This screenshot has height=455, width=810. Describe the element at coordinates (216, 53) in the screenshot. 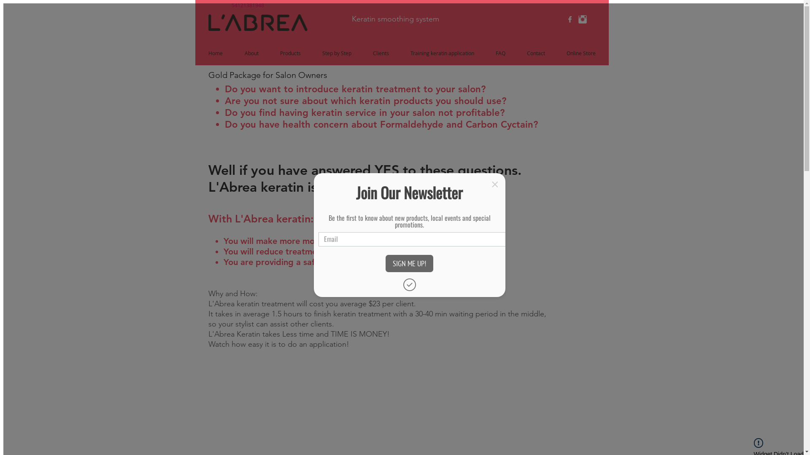

I see `Home` at that location.